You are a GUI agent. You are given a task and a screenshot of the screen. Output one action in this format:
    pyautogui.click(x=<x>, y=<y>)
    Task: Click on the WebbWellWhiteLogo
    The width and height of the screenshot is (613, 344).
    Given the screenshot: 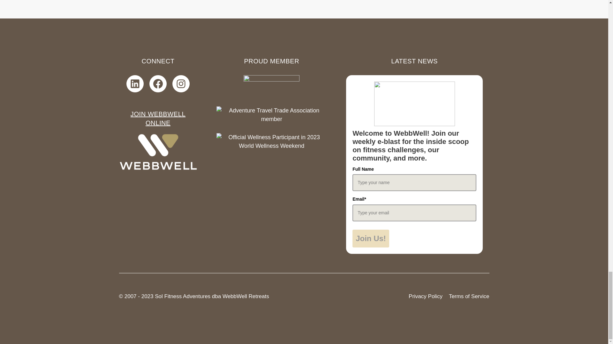 What is the action you would take?
    pyautogui.click(x=158, y=152)
    